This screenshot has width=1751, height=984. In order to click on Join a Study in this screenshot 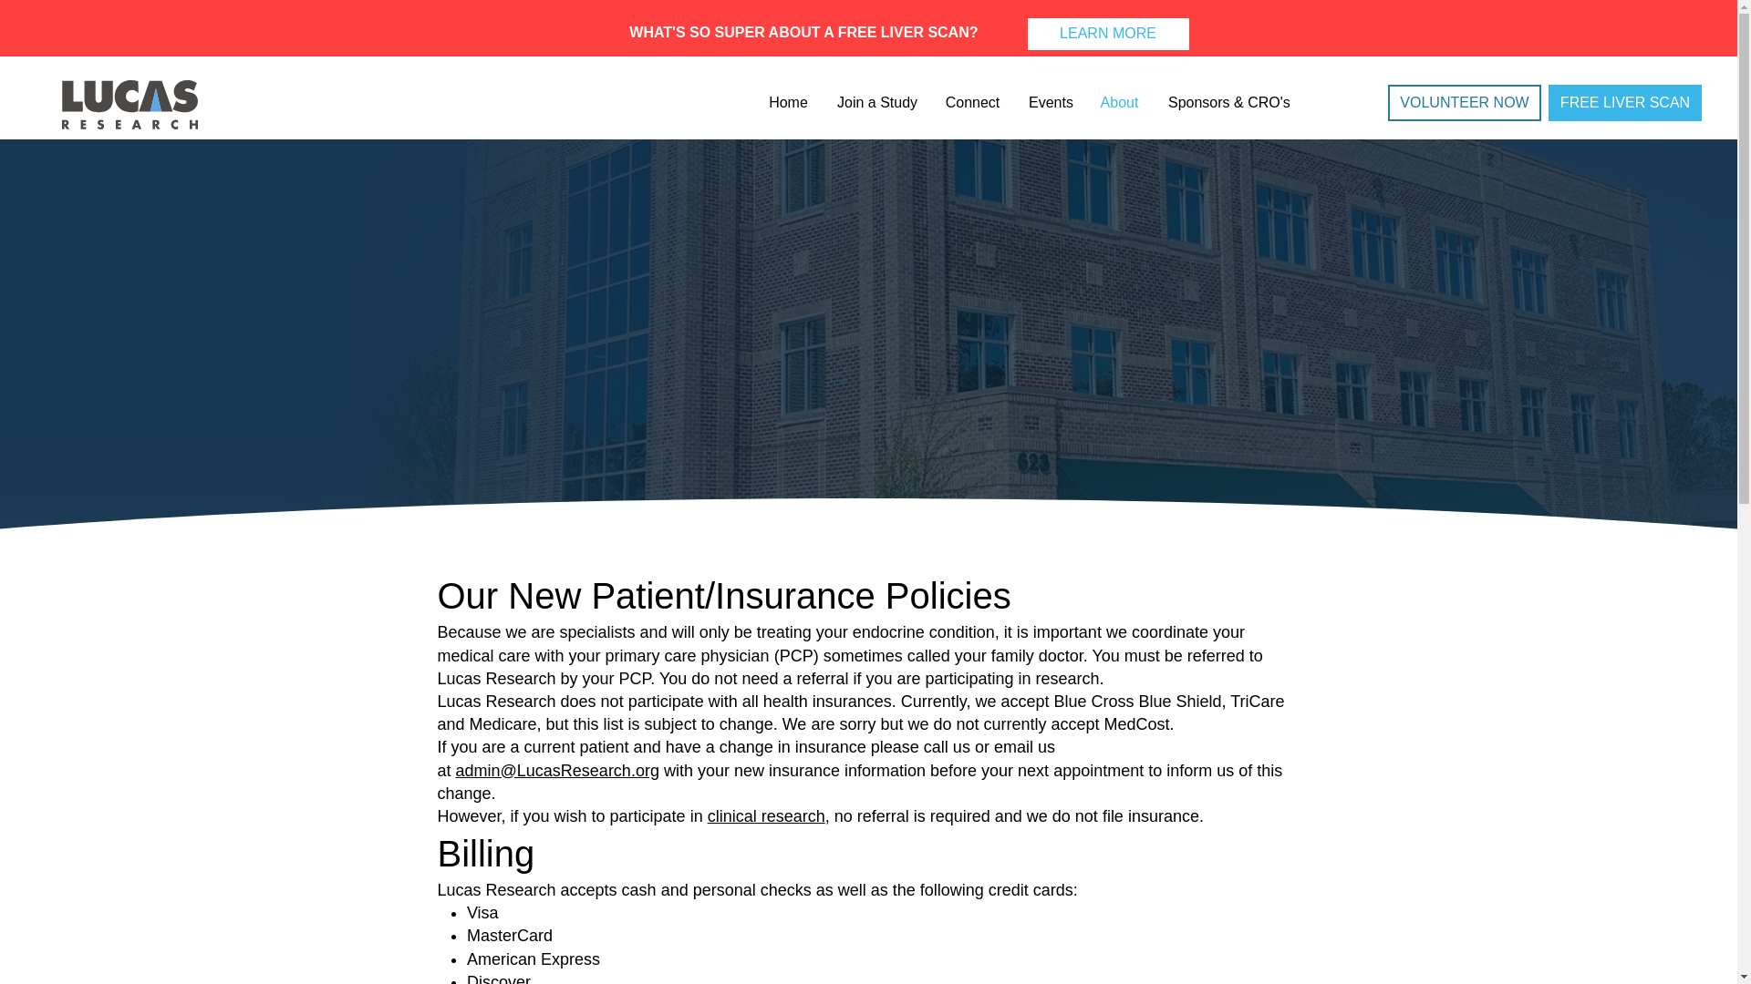, I will do `click(875, 102)`.